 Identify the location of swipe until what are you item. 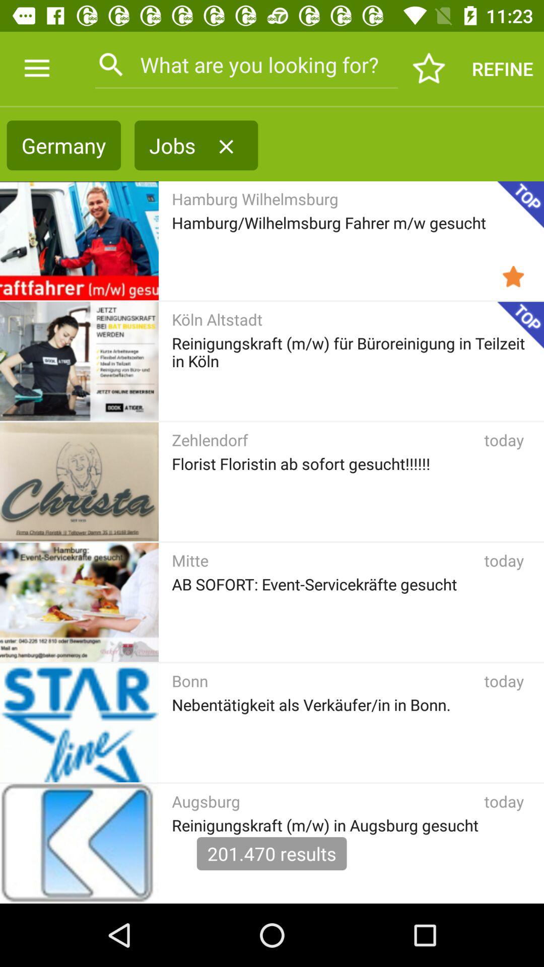
(246, 64).